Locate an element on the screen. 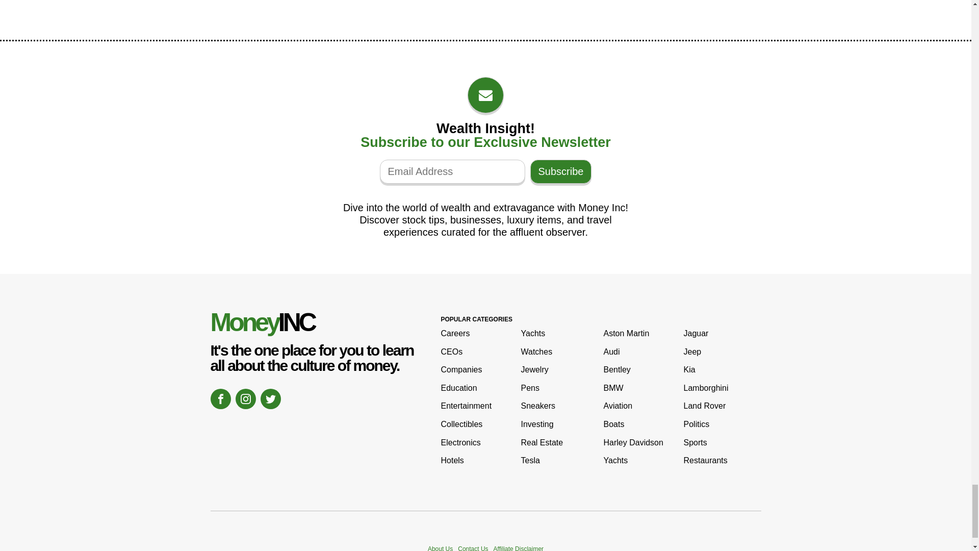 The width and height of the screenshot is (979, 551). Subscribe is located at coordinates (561, 171).